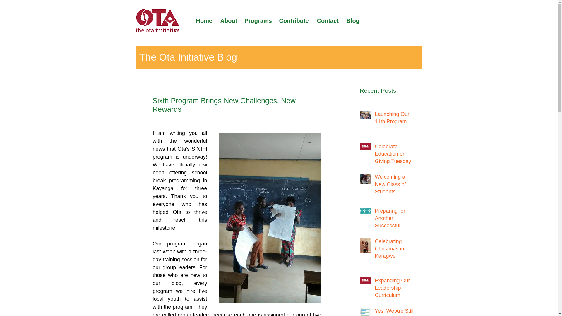 The height and width of the screenshot is (316, 562). Describe the element at coordinates (396, 250) in the screenshot. I see `Celebrating Christmas in Karagwe` at that location.